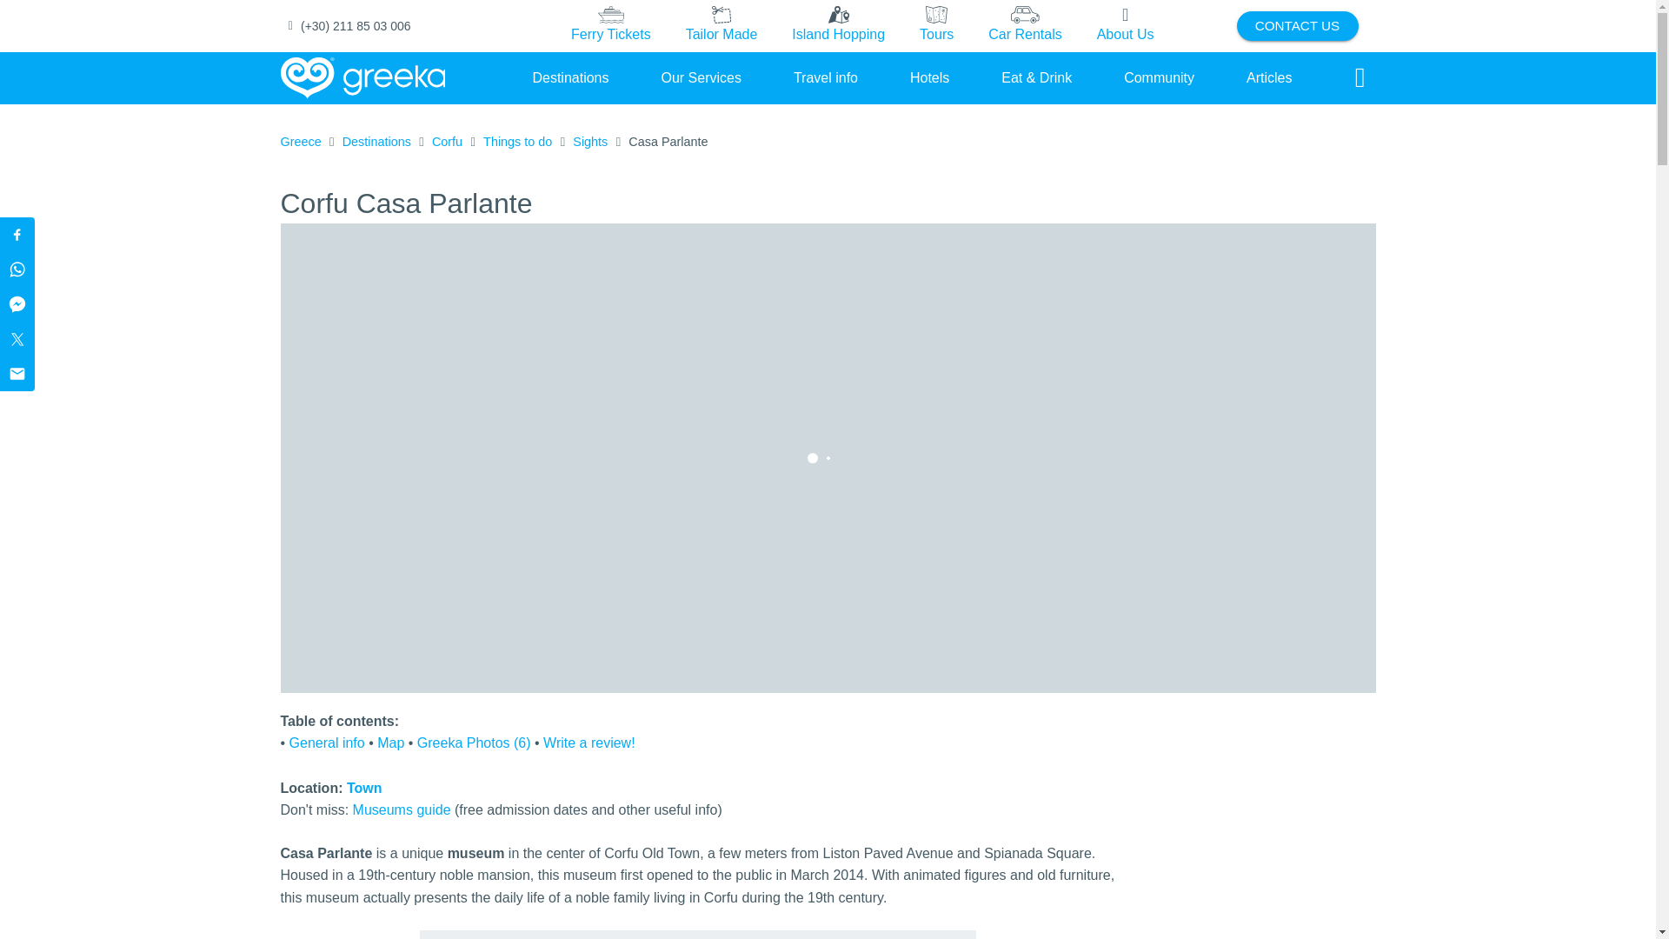 Image resolution: width=1669 pixels, height=939 pixels. What do you see at coordinates (701, 77) in the screenshot?
I see `Our Services` at bounding box center [701, 77].